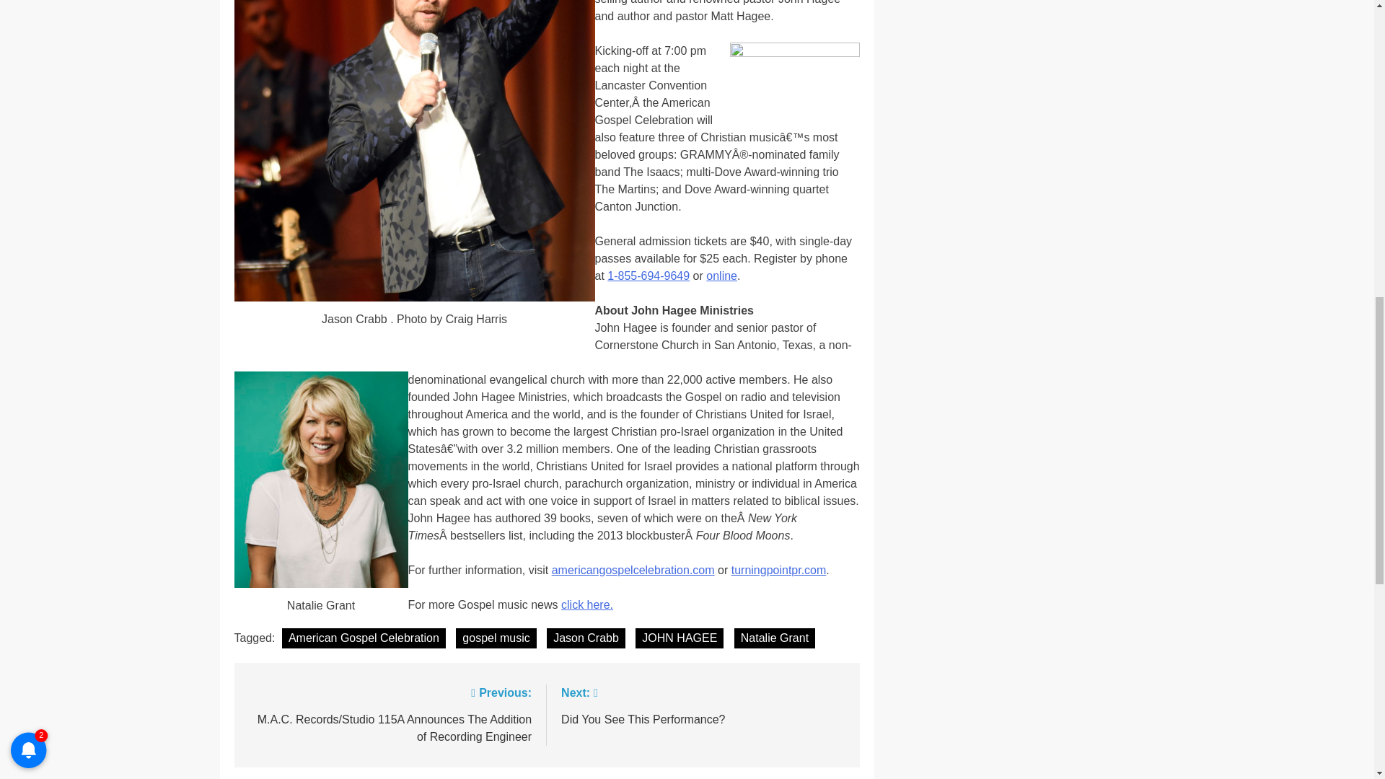 This screenshot has height=779, width=1385. Describe the element at coordinates (633, 570) in the screenshot. I see `americangospelcelebration.com` at that location.